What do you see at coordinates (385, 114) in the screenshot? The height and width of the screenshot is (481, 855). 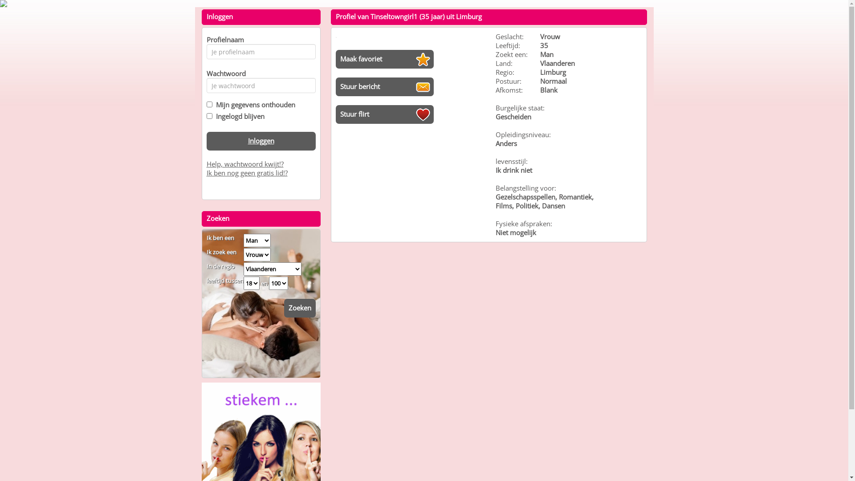 I see `Stuur flirt` at bounding box center [385, 114].